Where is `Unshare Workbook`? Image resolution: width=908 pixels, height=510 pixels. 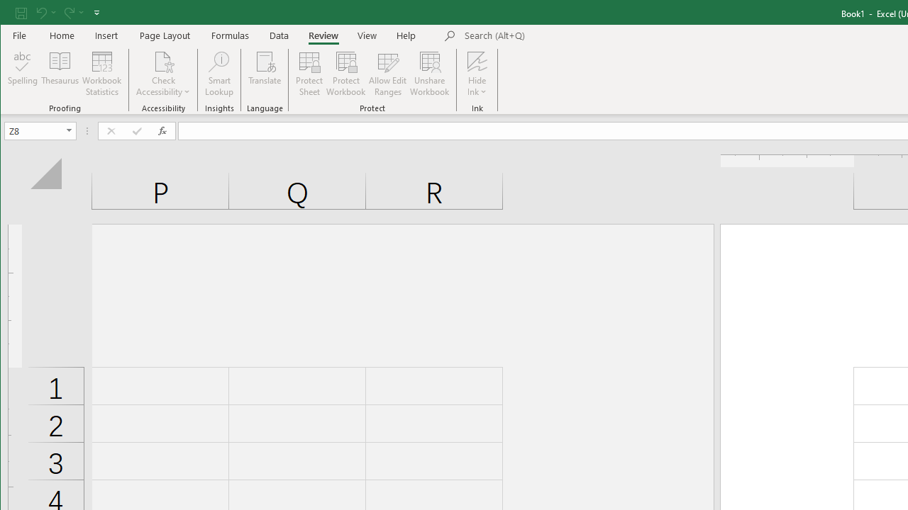 Unshare Workbook is located at coordinates (430, 74).